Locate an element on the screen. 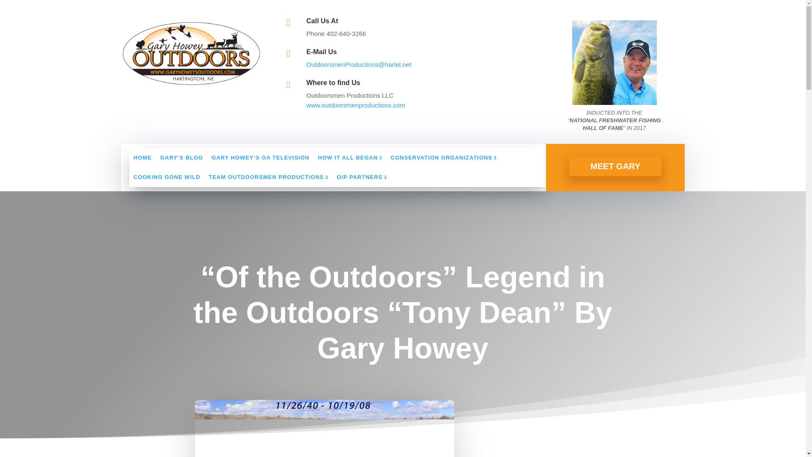 The image size is (812, 457). TEAM OUTDOORSMEN PRODUCTIONS is located at coordinates (269, 177).